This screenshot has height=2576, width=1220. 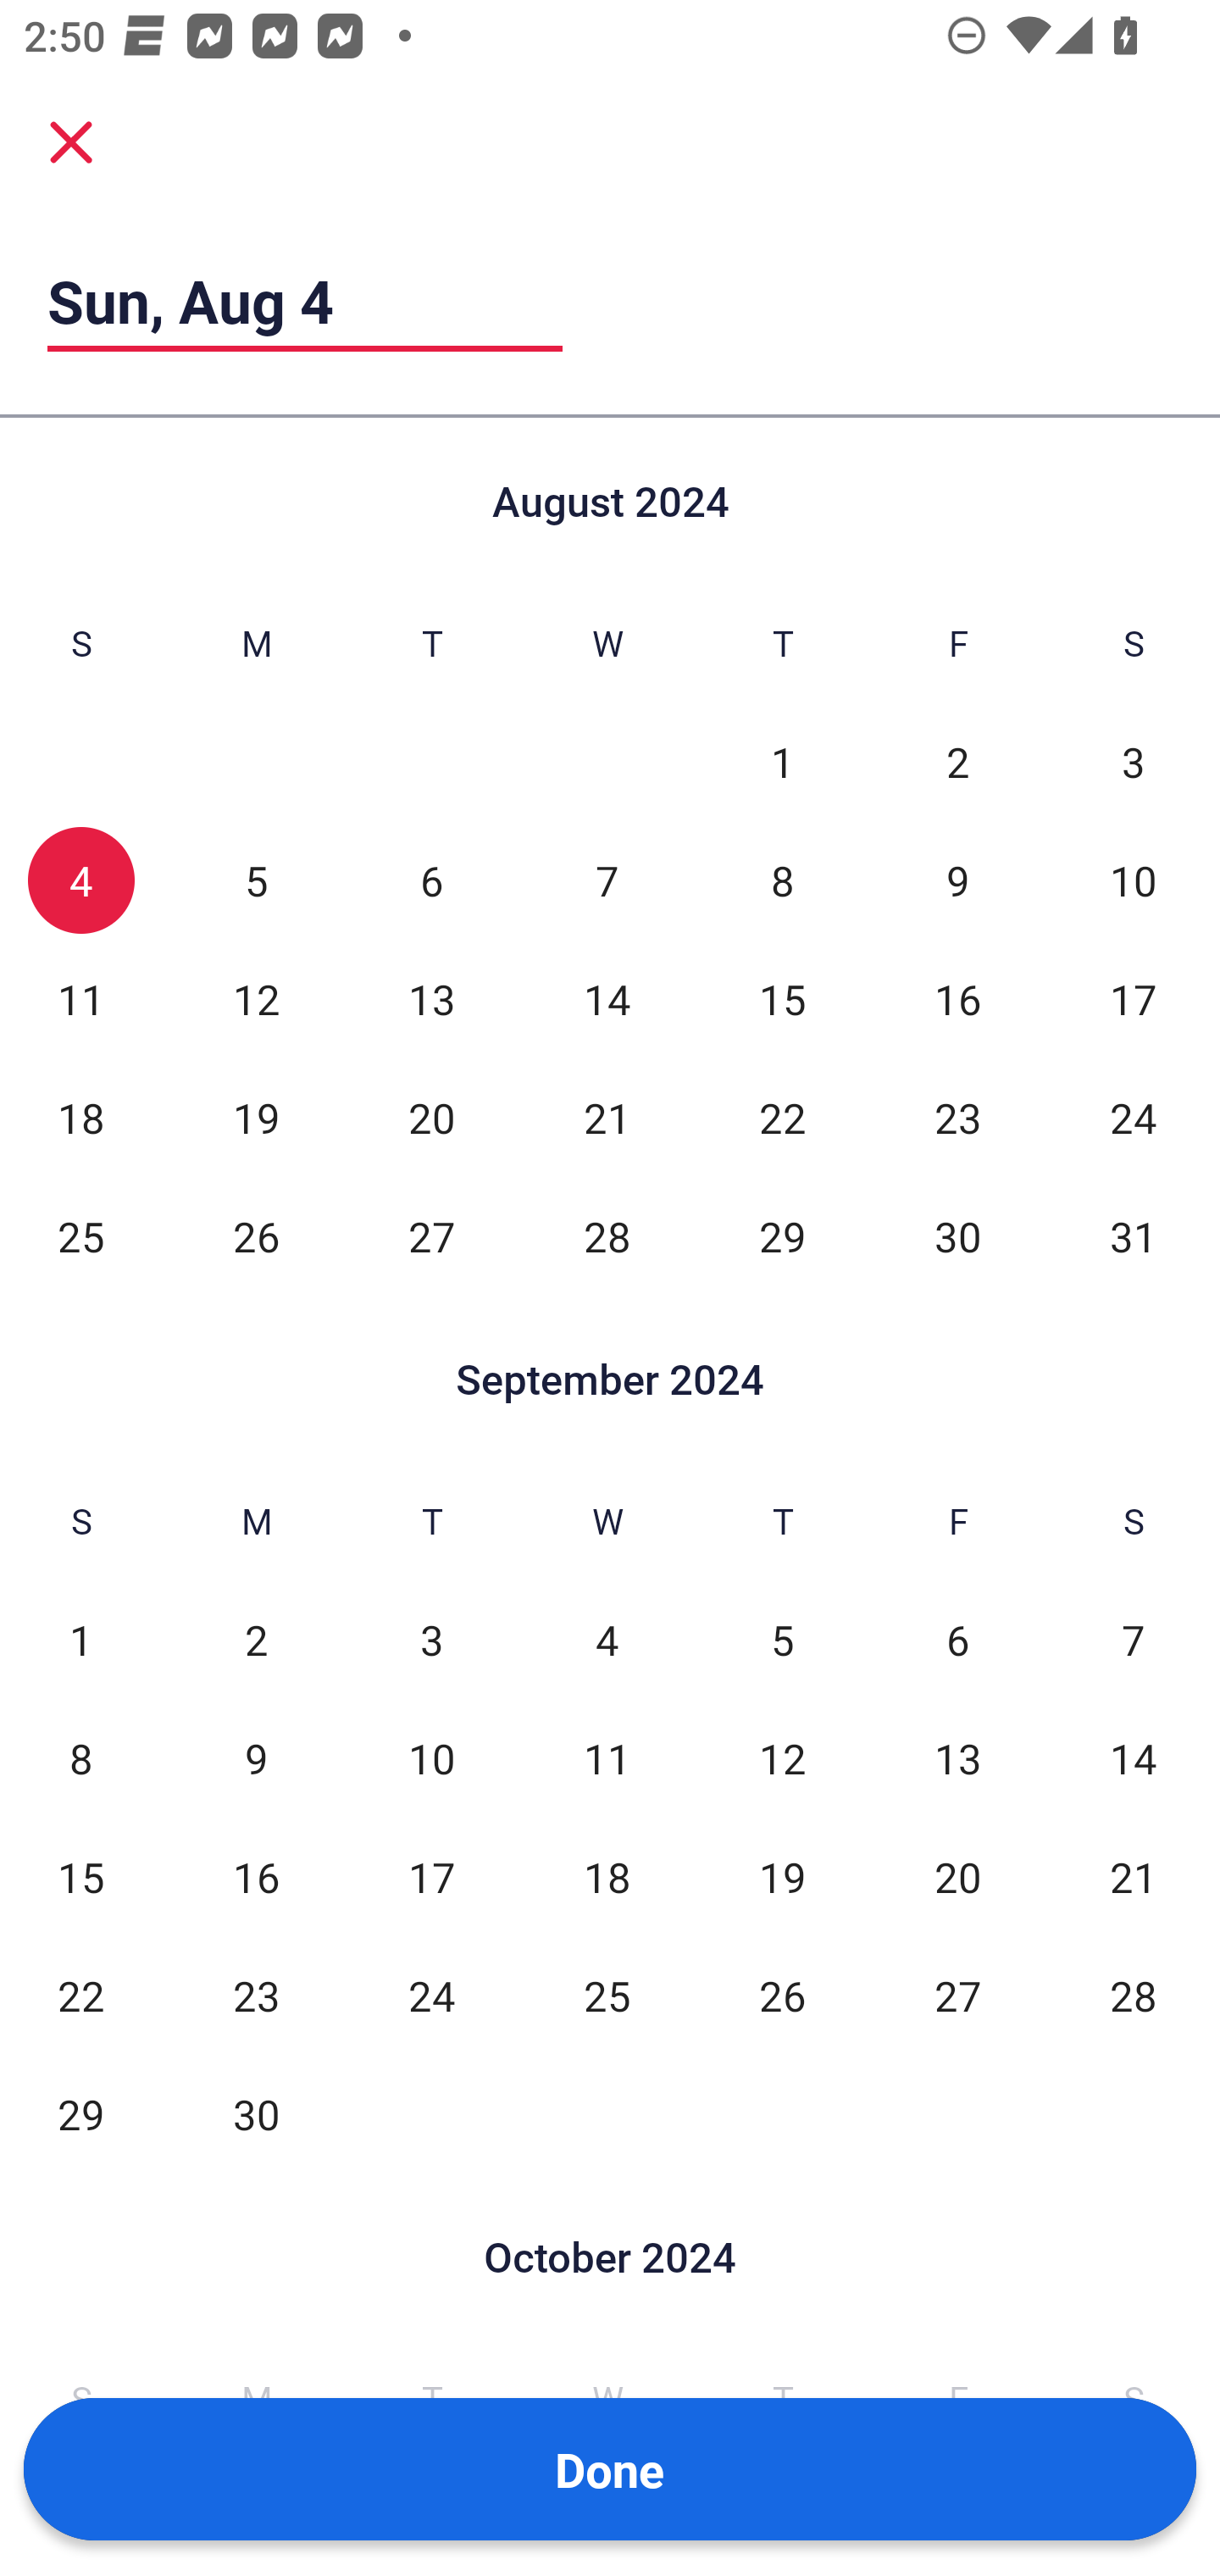 What do you see at coordinates (957, 880) in the screenshot?
I see `9 Fri, Aug 9, Not Selected` at bounding box center [957, 880].